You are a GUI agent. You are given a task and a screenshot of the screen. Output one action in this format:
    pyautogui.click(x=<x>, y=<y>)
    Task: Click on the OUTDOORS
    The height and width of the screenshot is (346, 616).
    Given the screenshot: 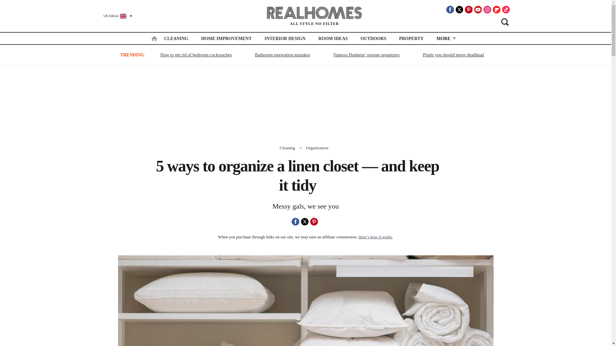 What is the action you would take?
    pyautogui.click(x=373, y=38)
    